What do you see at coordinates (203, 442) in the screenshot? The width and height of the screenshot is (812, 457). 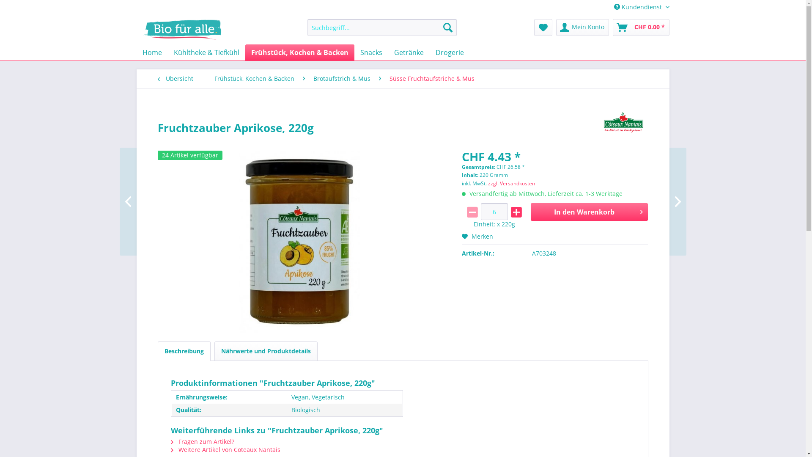 I see `Fragen zum Artikel?` at bounding box center [203, 442].